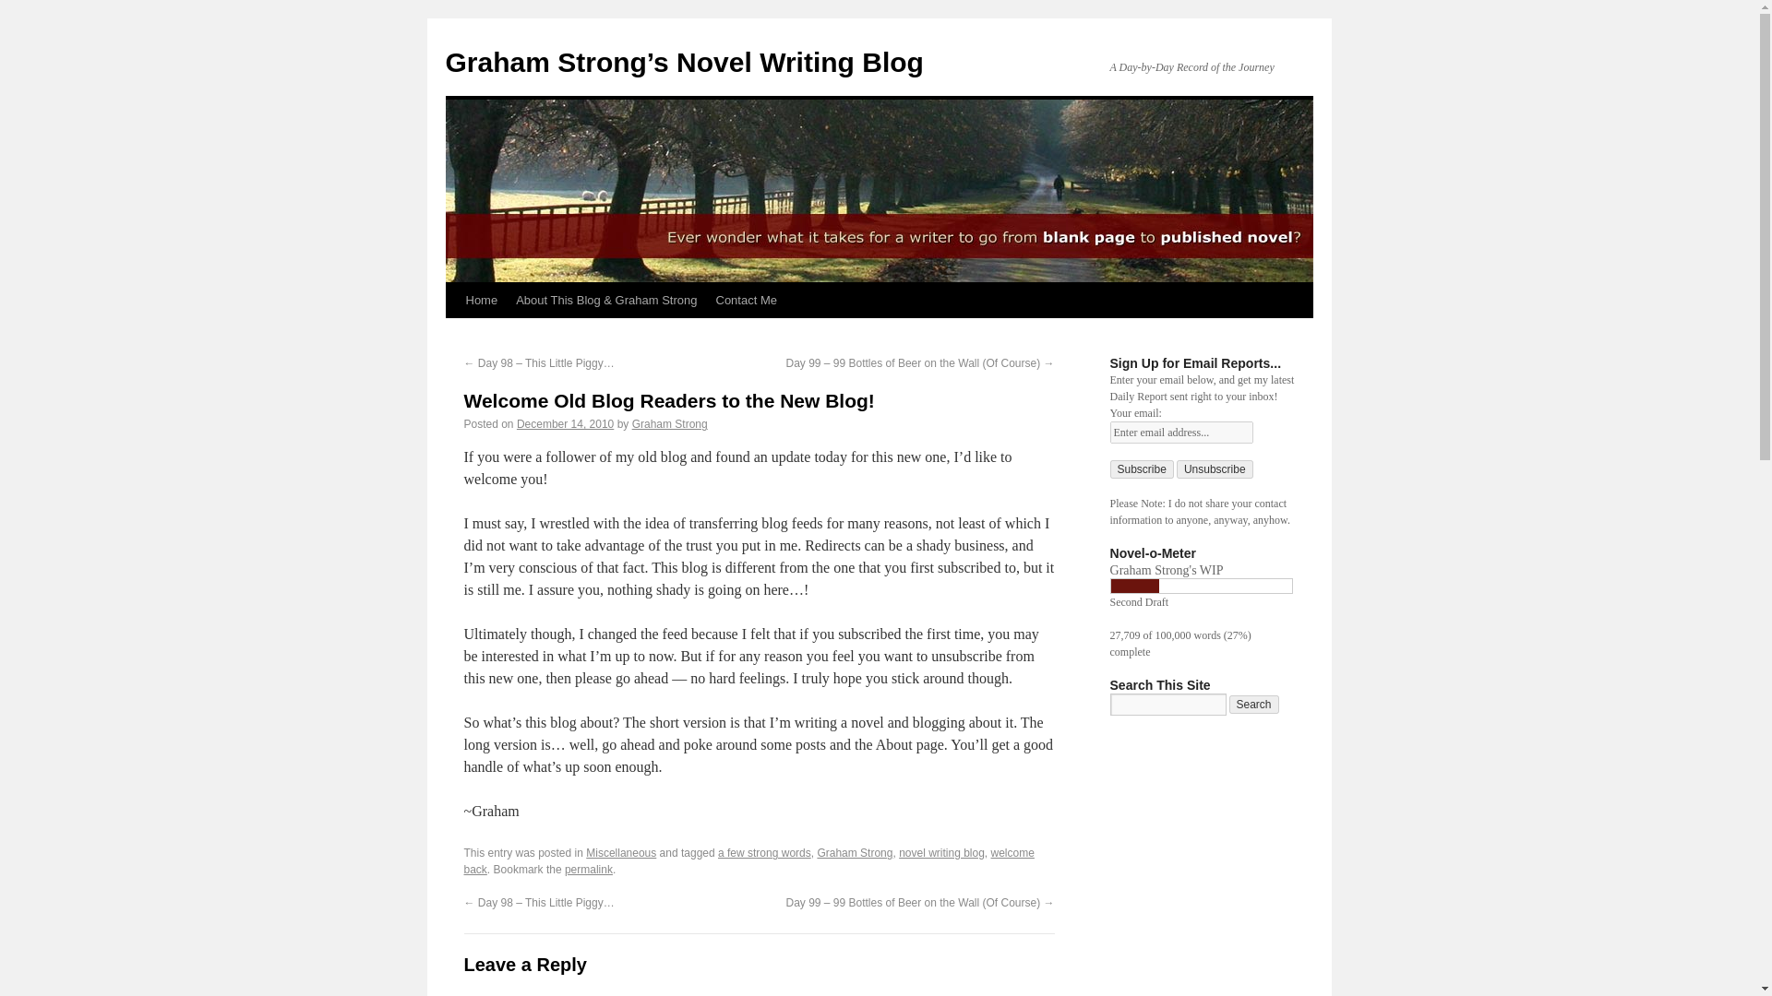 This screenshot has height=996, width=1772. What do you see at coordinates (855, 853) in the screenshot?
I see `Graham Strong` at bounding box center [855, 853].